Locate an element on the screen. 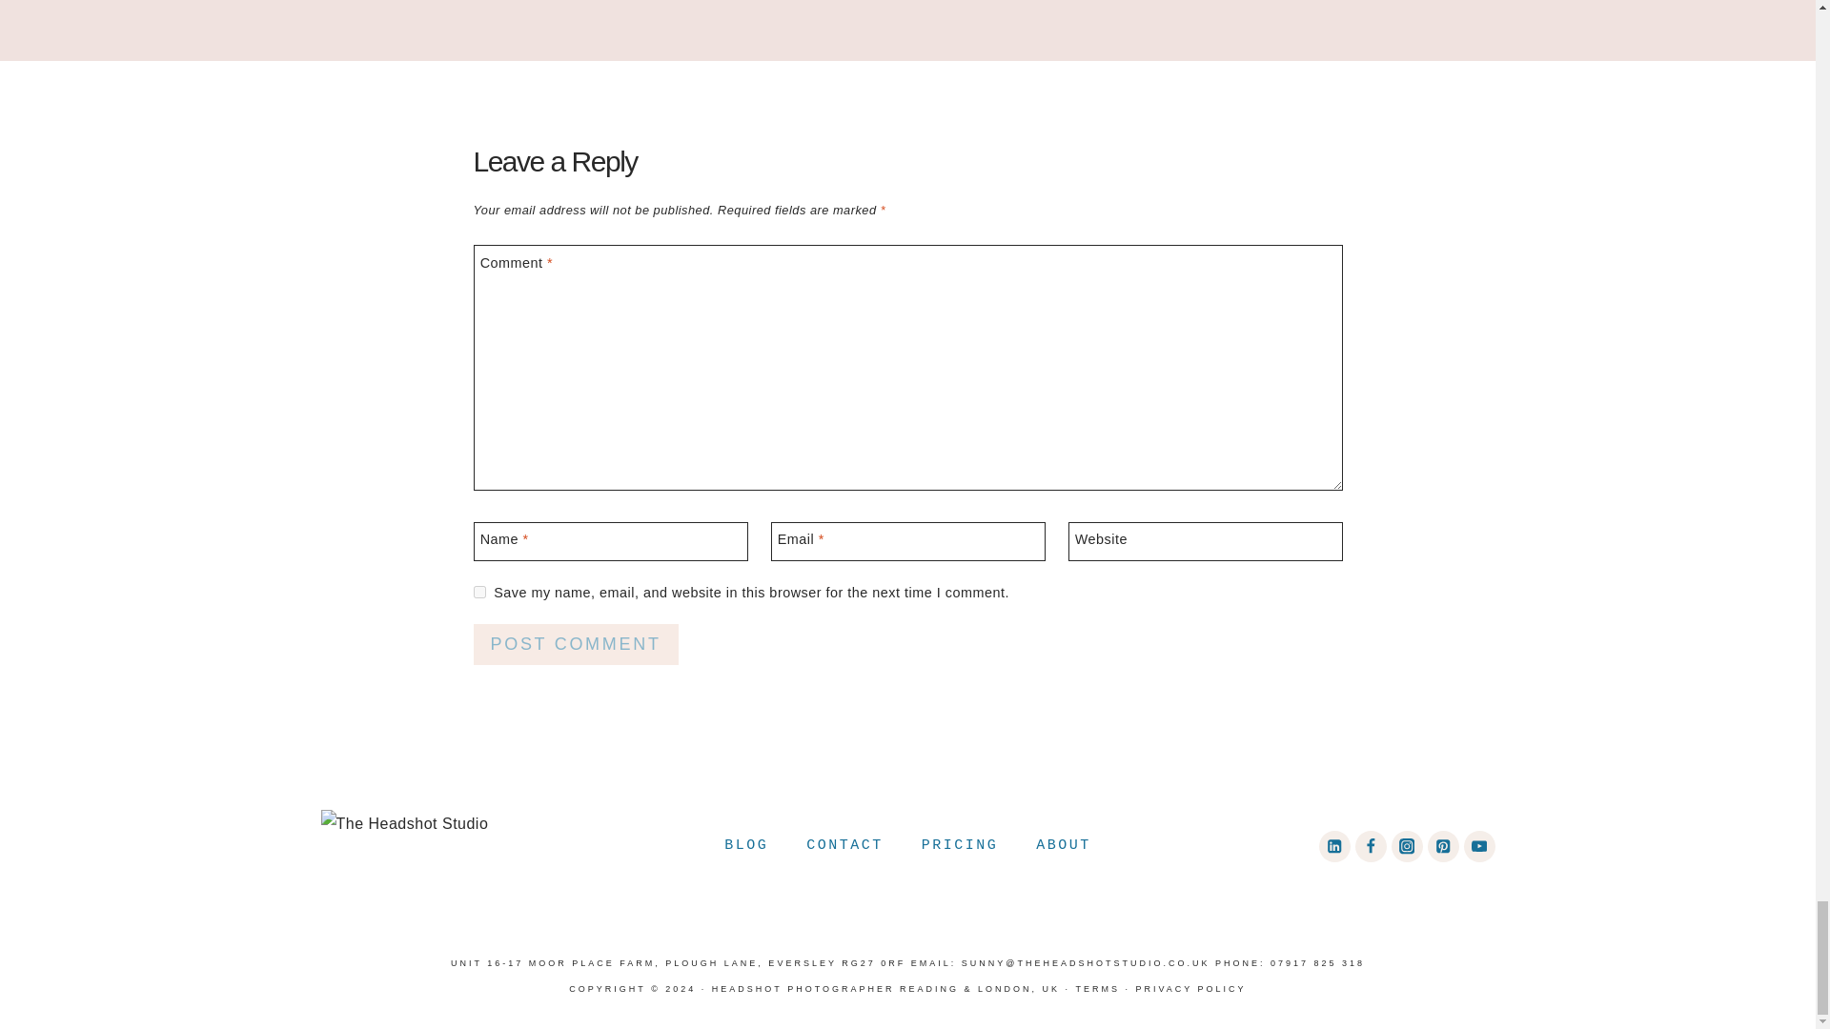  Post Comment is located at coordinates (574, 644).